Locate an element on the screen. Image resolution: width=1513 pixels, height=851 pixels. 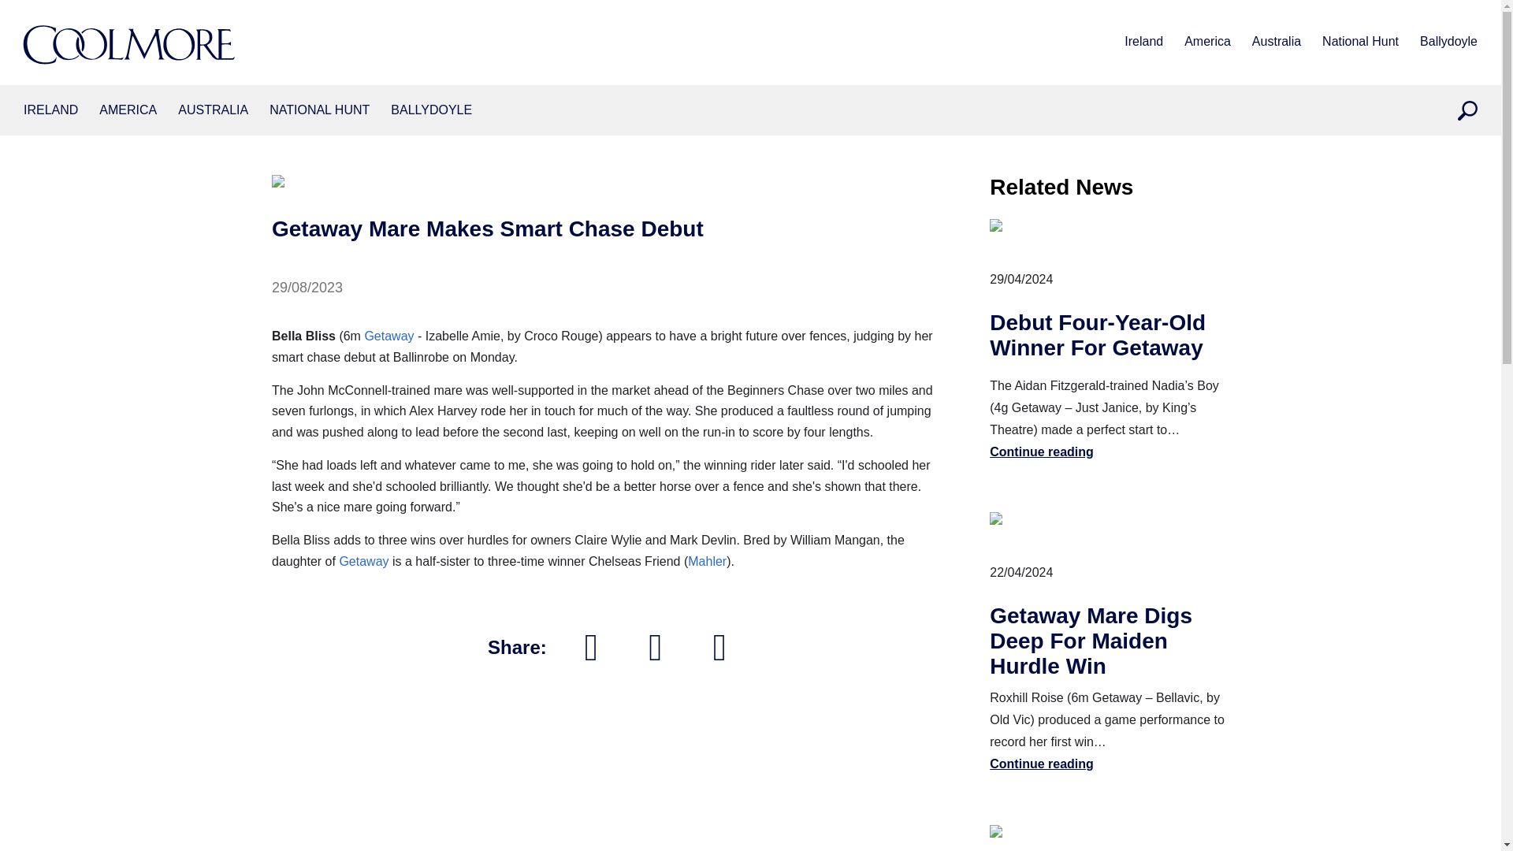
AUSTRALIA is located at coordinates (213, 110).